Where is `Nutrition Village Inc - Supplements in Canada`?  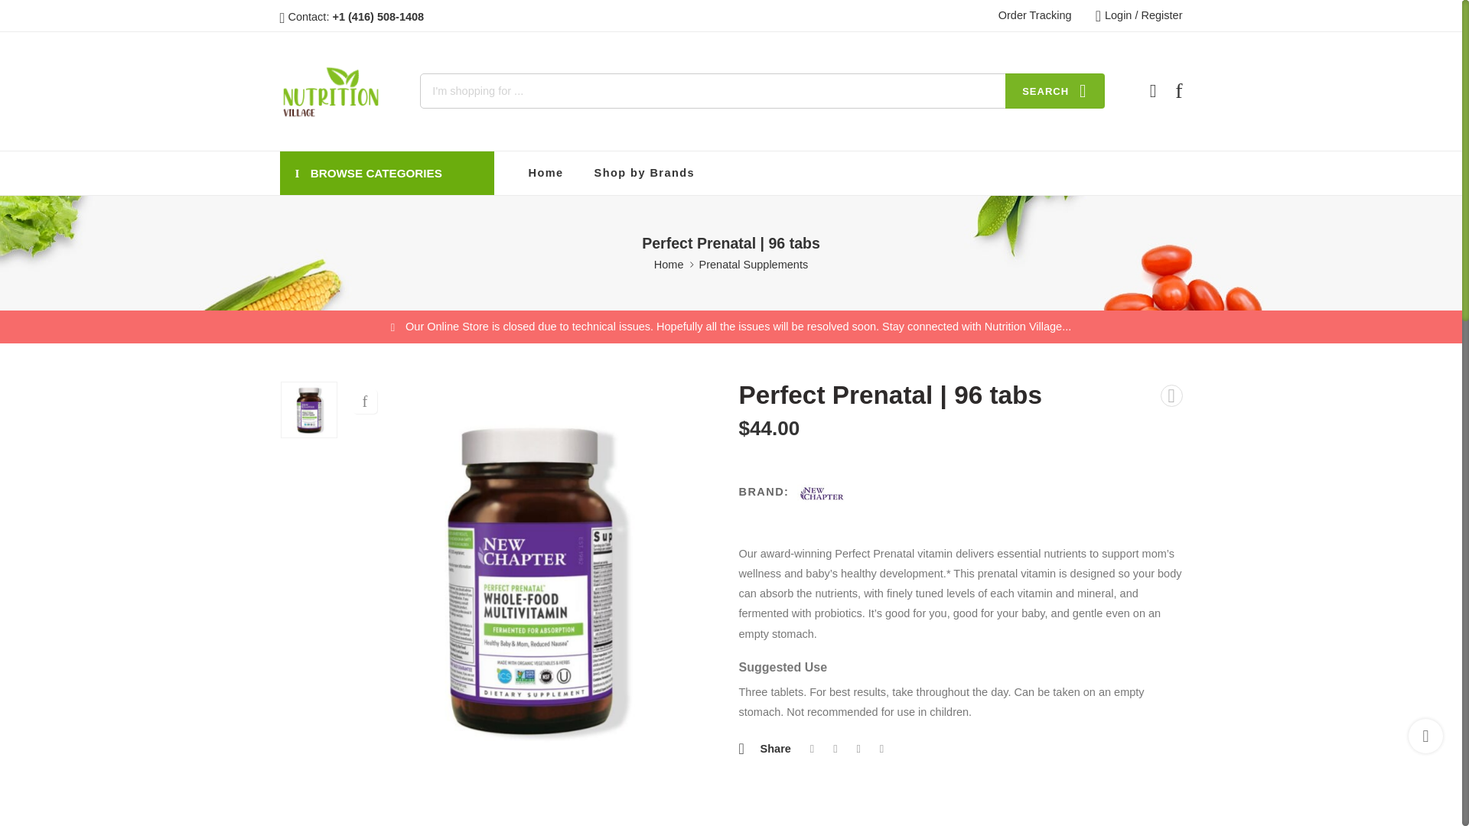
Nutrition Village Inc - Supplements in Canada is located at coordinates (331, 91).